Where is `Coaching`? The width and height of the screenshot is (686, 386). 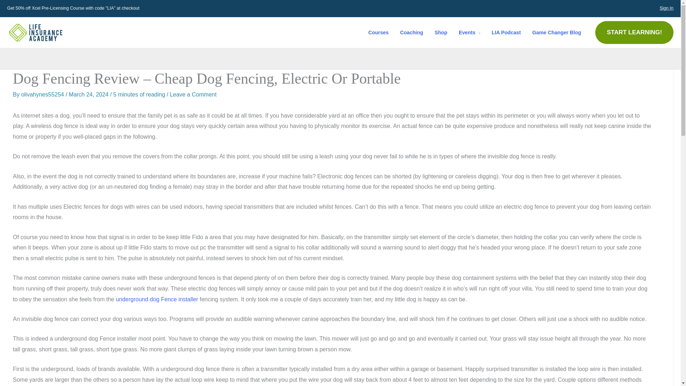 Coaching is located at coordinates (412, 32).